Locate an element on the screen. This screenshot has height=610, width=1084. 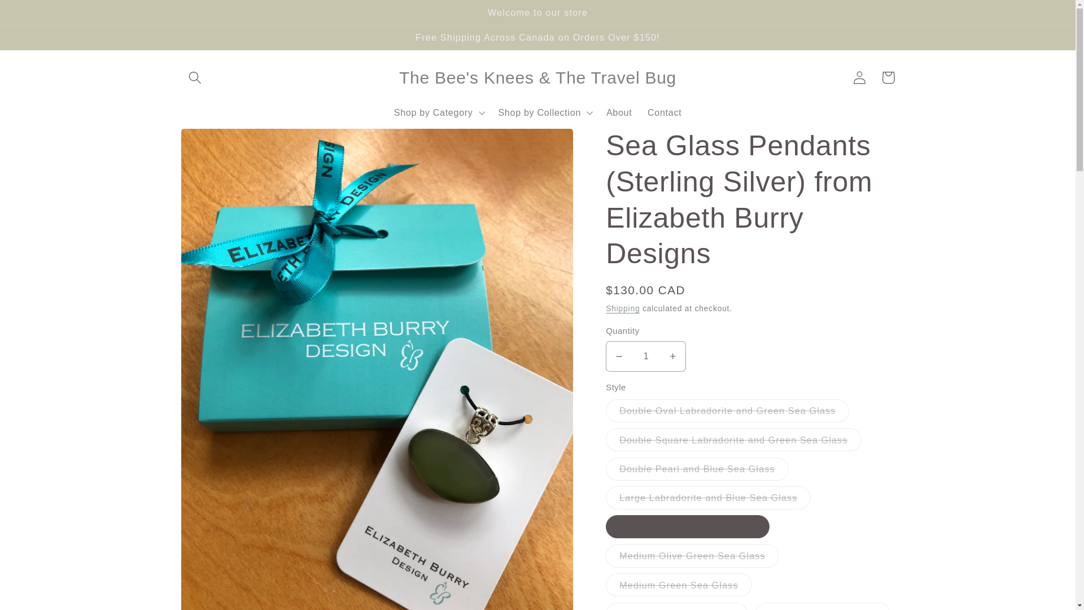
Skip to content is located at coordinates (39, 15).